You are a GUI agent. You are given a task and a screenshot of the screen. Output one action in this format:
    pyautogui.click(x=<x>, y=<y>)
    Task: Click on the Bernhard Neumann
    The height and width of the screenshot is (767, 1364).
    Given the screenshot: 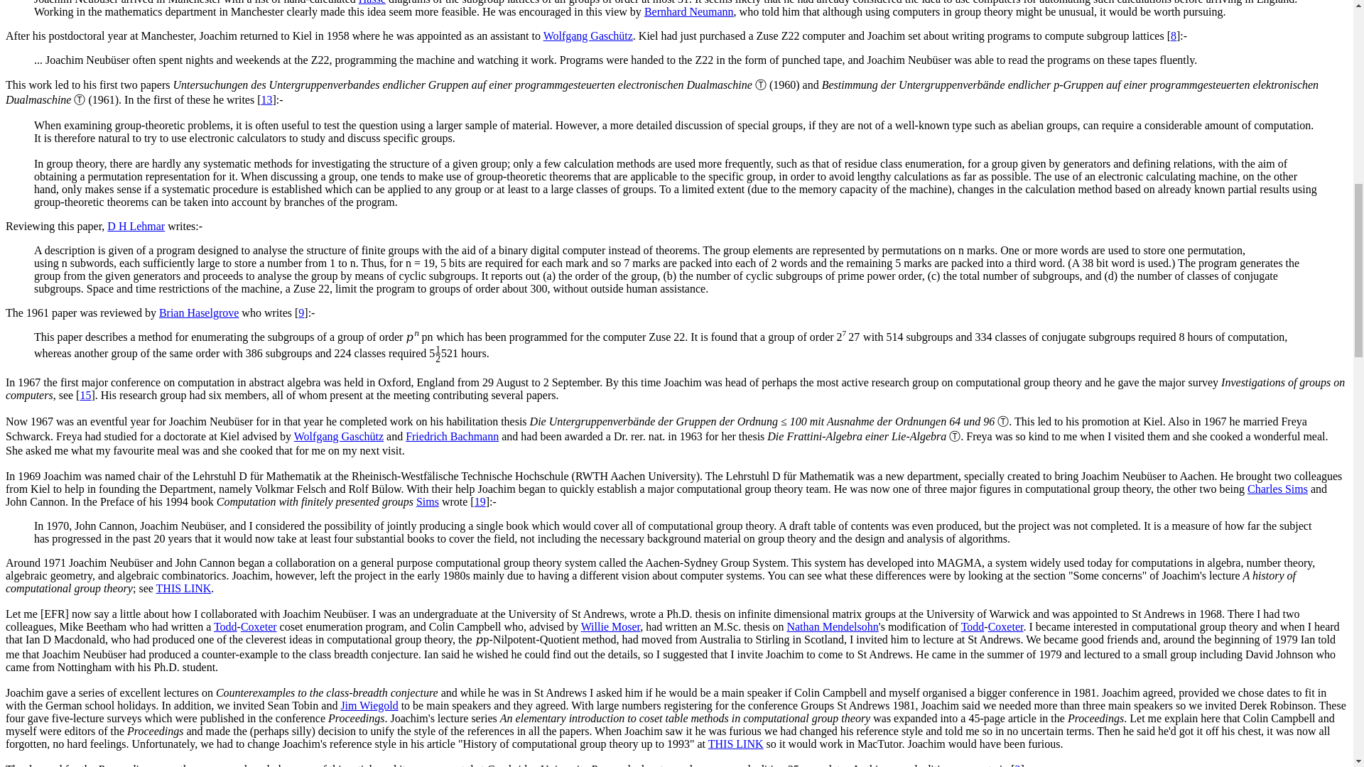 What is the action you would take?
    pyautogui.click(x=688, y=11)
    